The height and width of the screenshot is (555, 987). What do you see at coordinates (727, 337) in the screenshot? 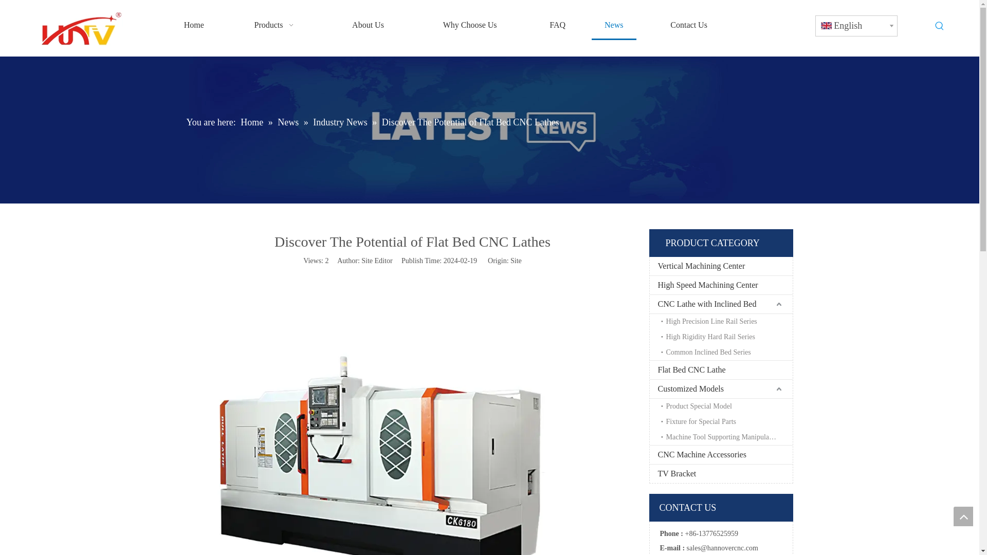
I see `High Rigidity Hard Rail Series` at bounding box center [727, 337].